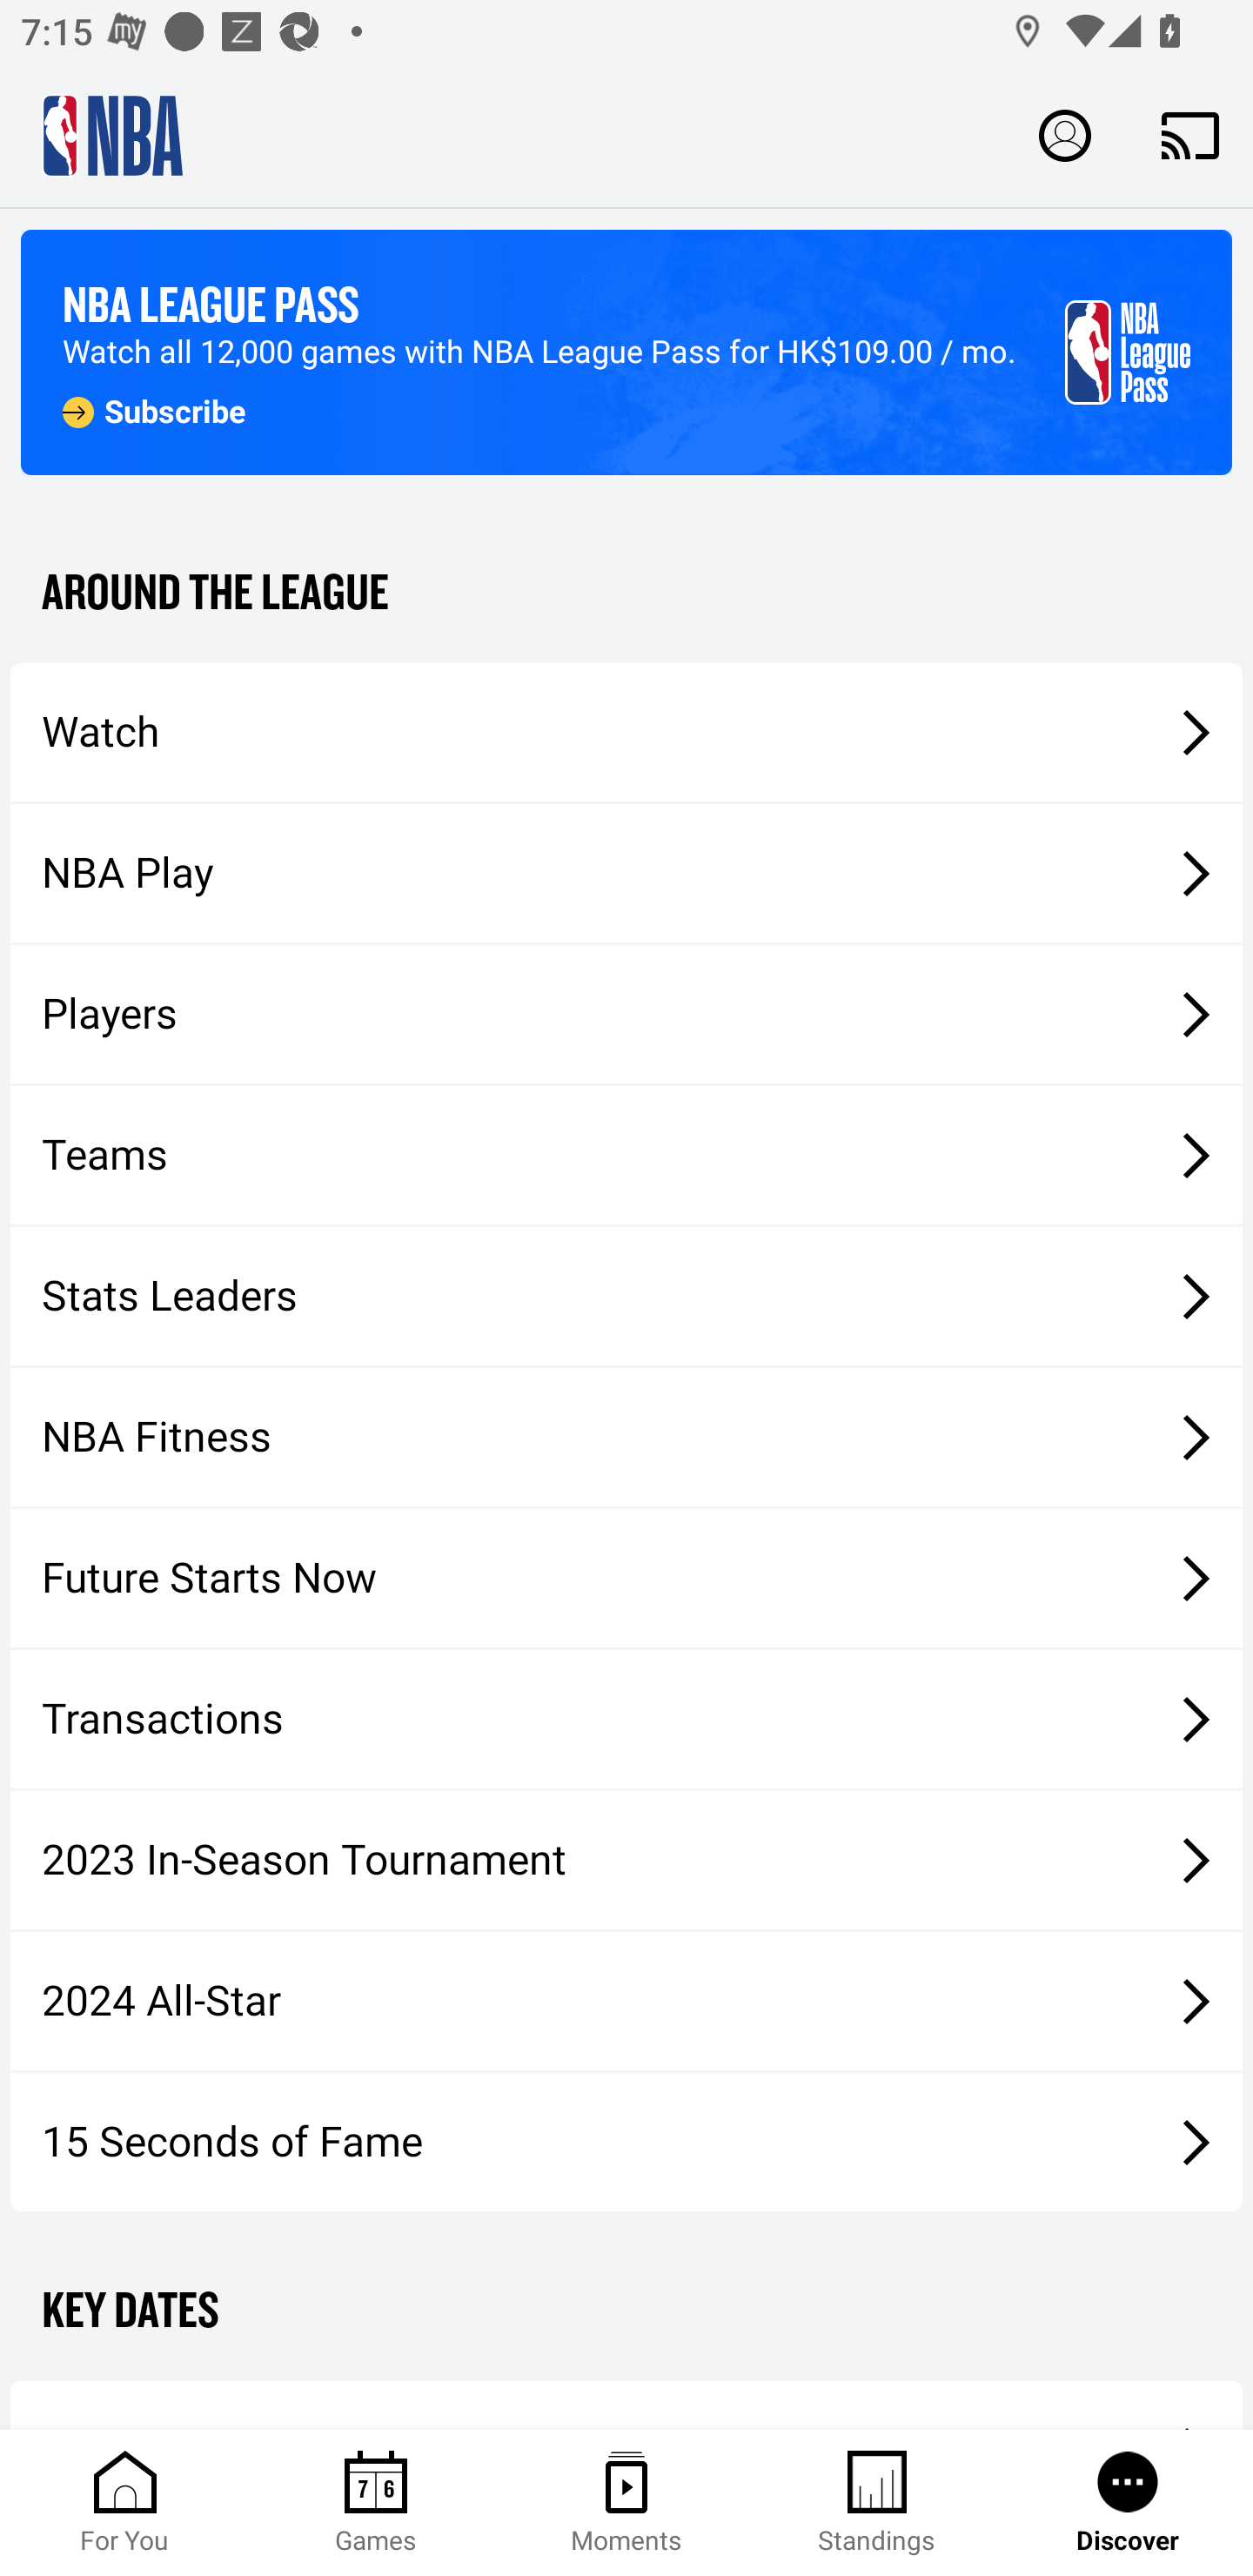 The height and width of the screenshot is (2576, 1253). Describe the element at coordinates (626, 2503) in the screenshot. I see `Moments` at that location.